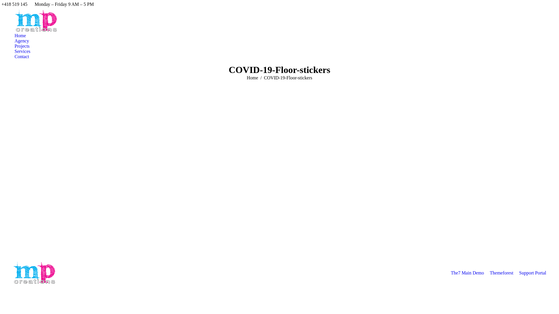 The width and height of the screenshot is (559, 314). What do you see at coordinates (533, 273) in the screenshot?
I see `Support Portal` at bounding box center [533, 273].